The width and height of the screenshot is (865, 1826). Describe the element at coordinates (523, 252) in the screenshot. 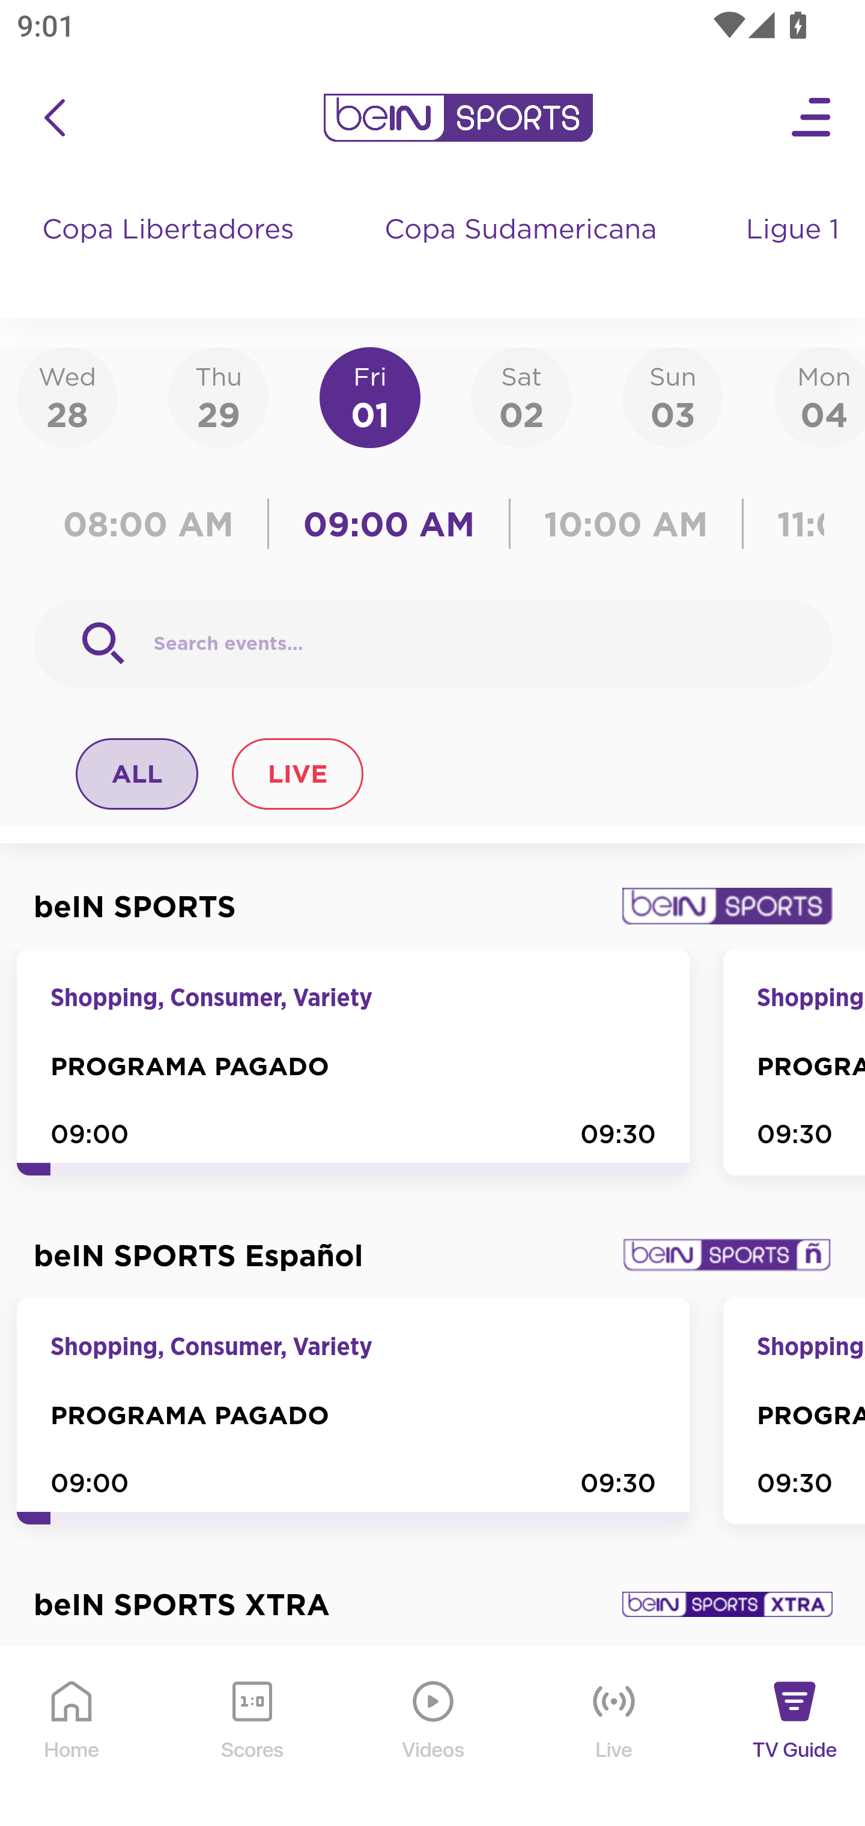

I see `Copa Sudamericana` at that location.